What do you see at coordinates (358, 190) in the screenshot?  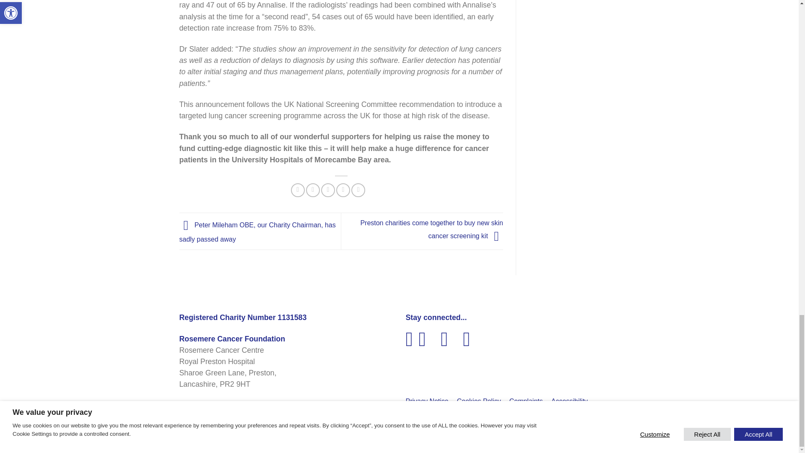 I see `Share on LinkedIn` at bounding box center [358, 190].